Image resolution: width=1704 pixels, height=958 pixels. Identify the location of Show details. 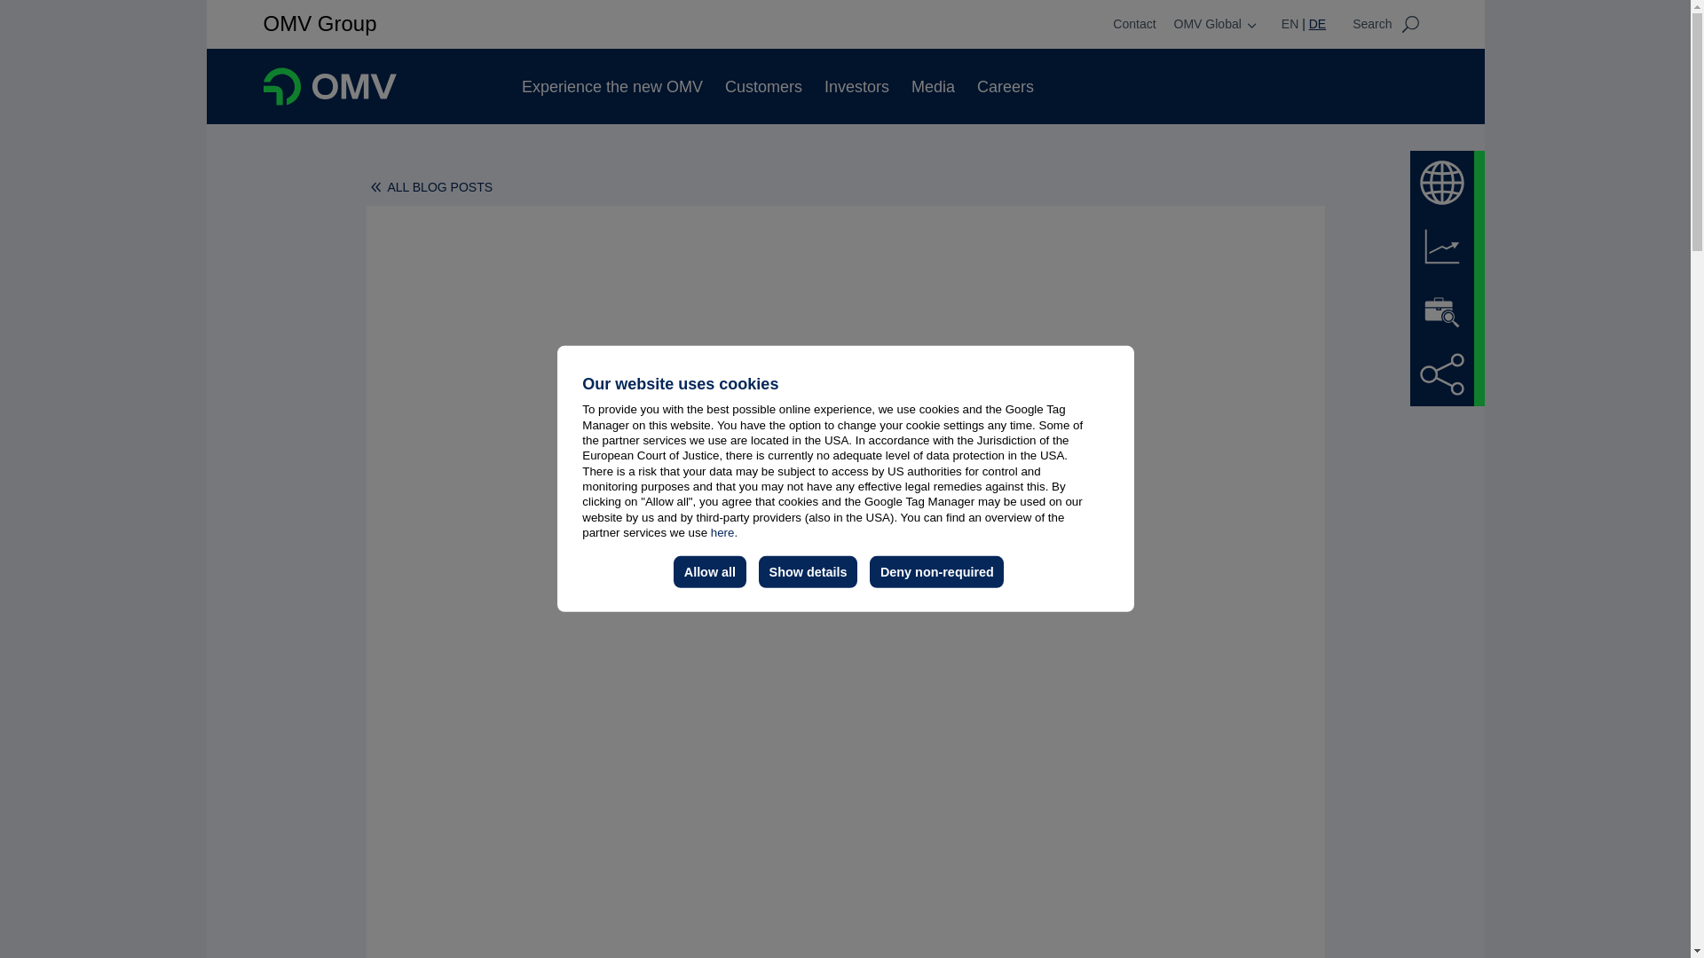
(808, 572).